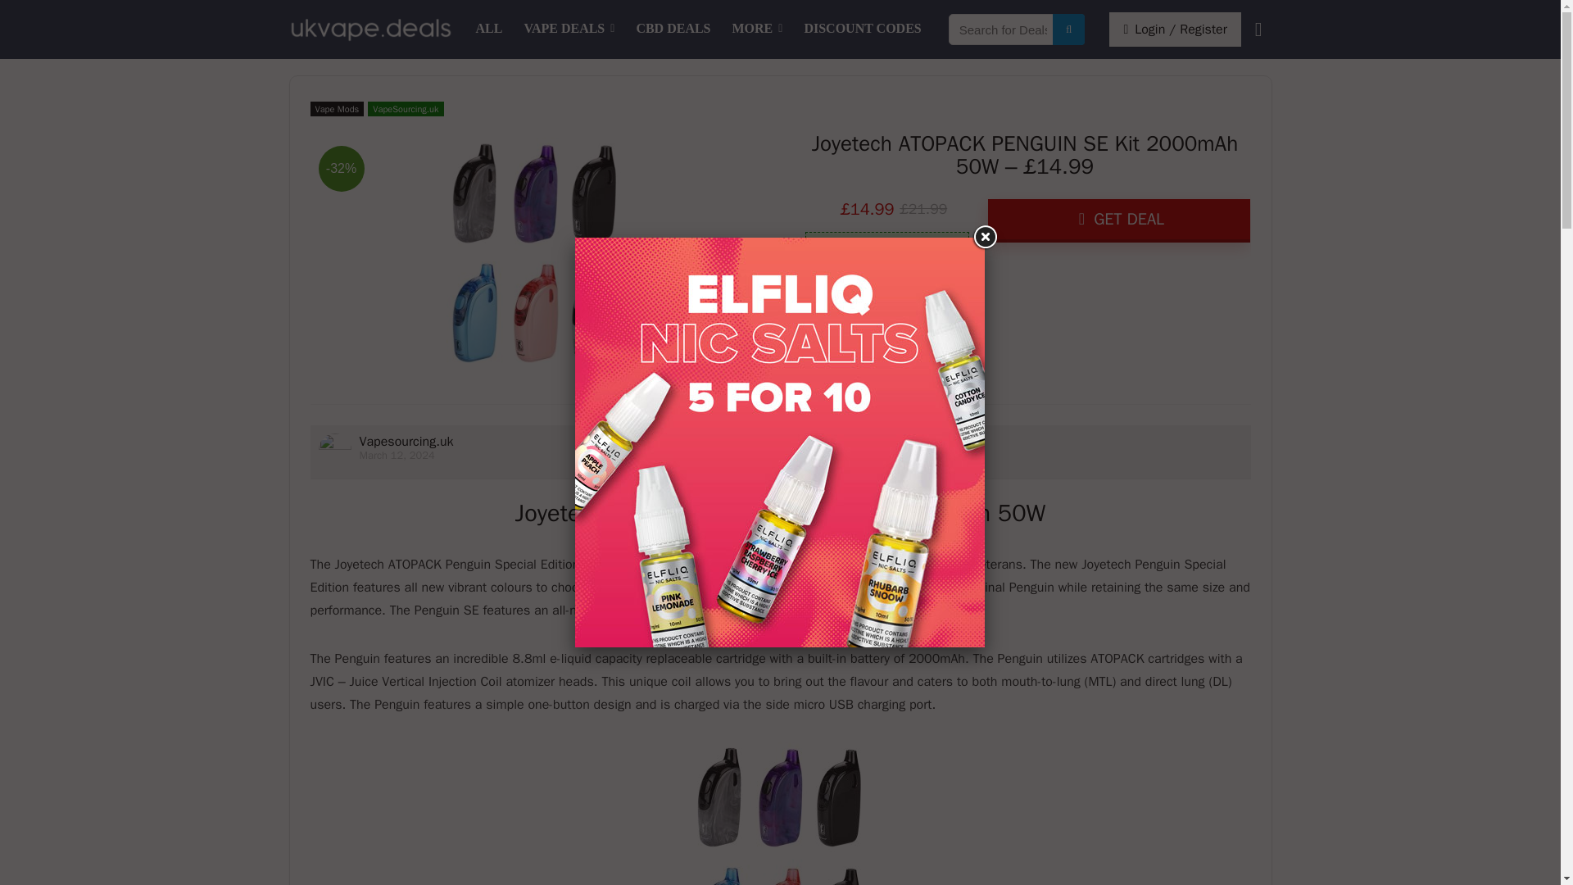 The height and width of the screenshot is (885, 1573). I want to click on MORE, so click(758, 29).